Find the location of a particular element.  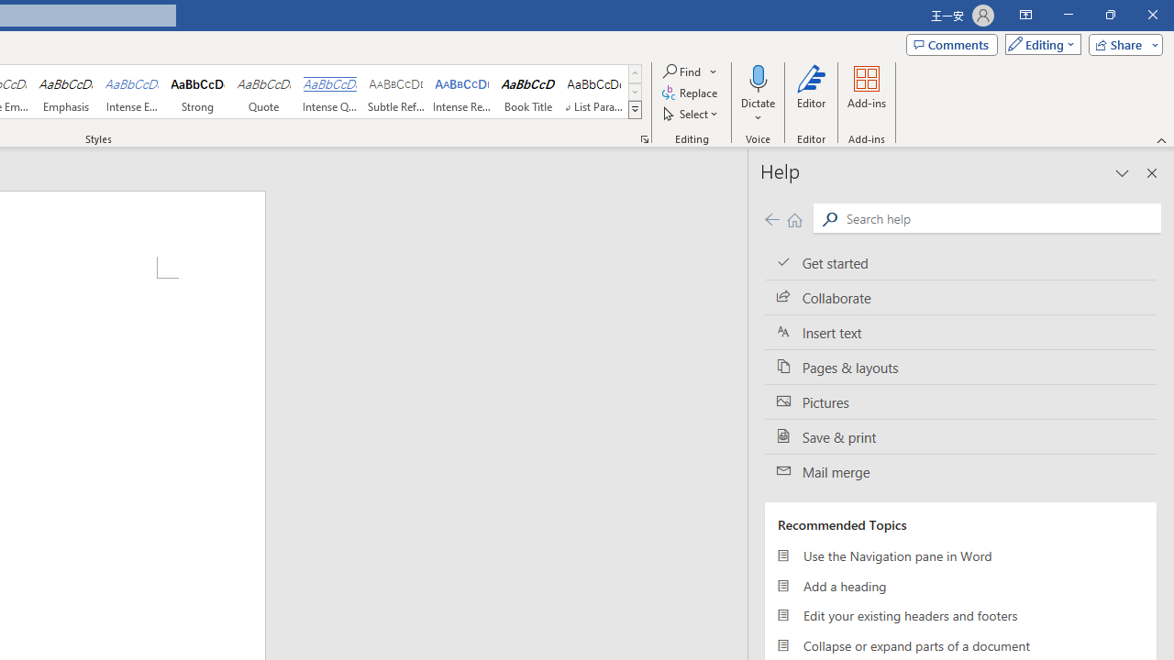

Mail merge is located at coordinates (960, 472).